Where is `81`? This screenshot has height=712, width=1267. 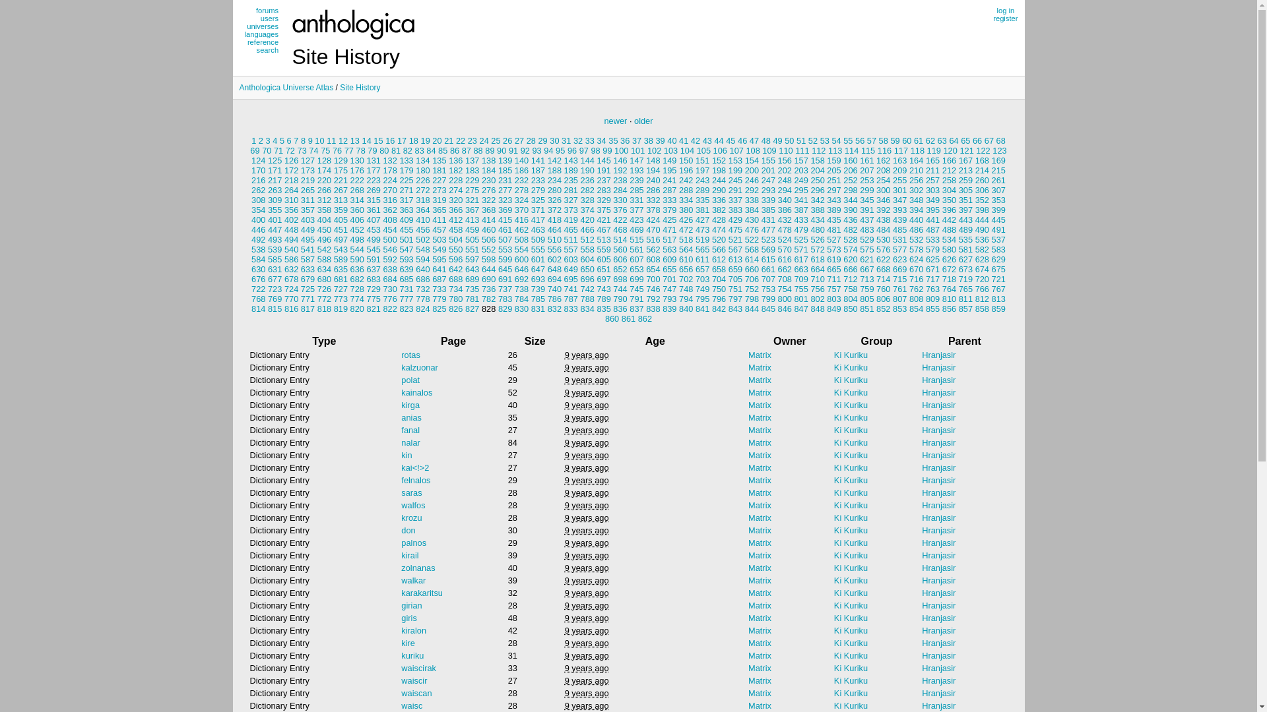
81 is located at coordinates (396, 150).